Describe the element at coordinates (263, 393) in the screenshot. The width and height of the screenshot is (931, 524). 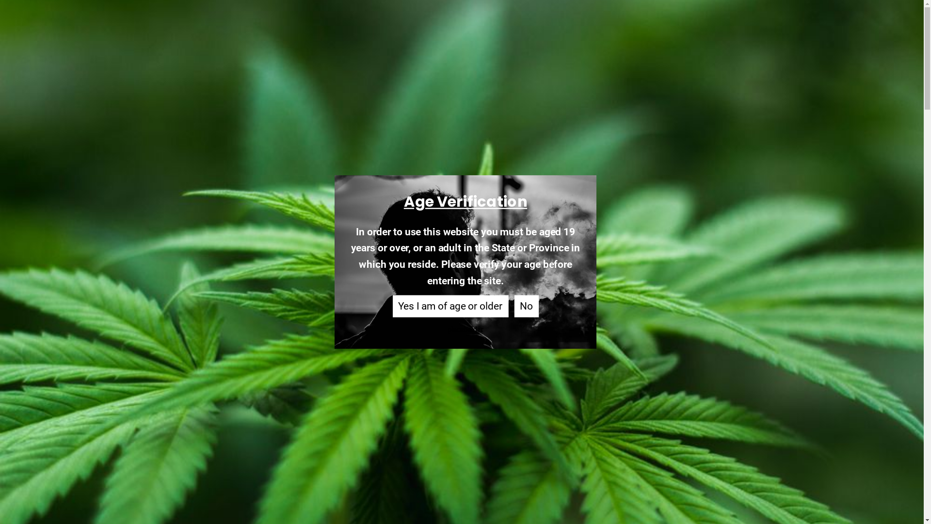
I see `PRIVACY POLICY` at that location.